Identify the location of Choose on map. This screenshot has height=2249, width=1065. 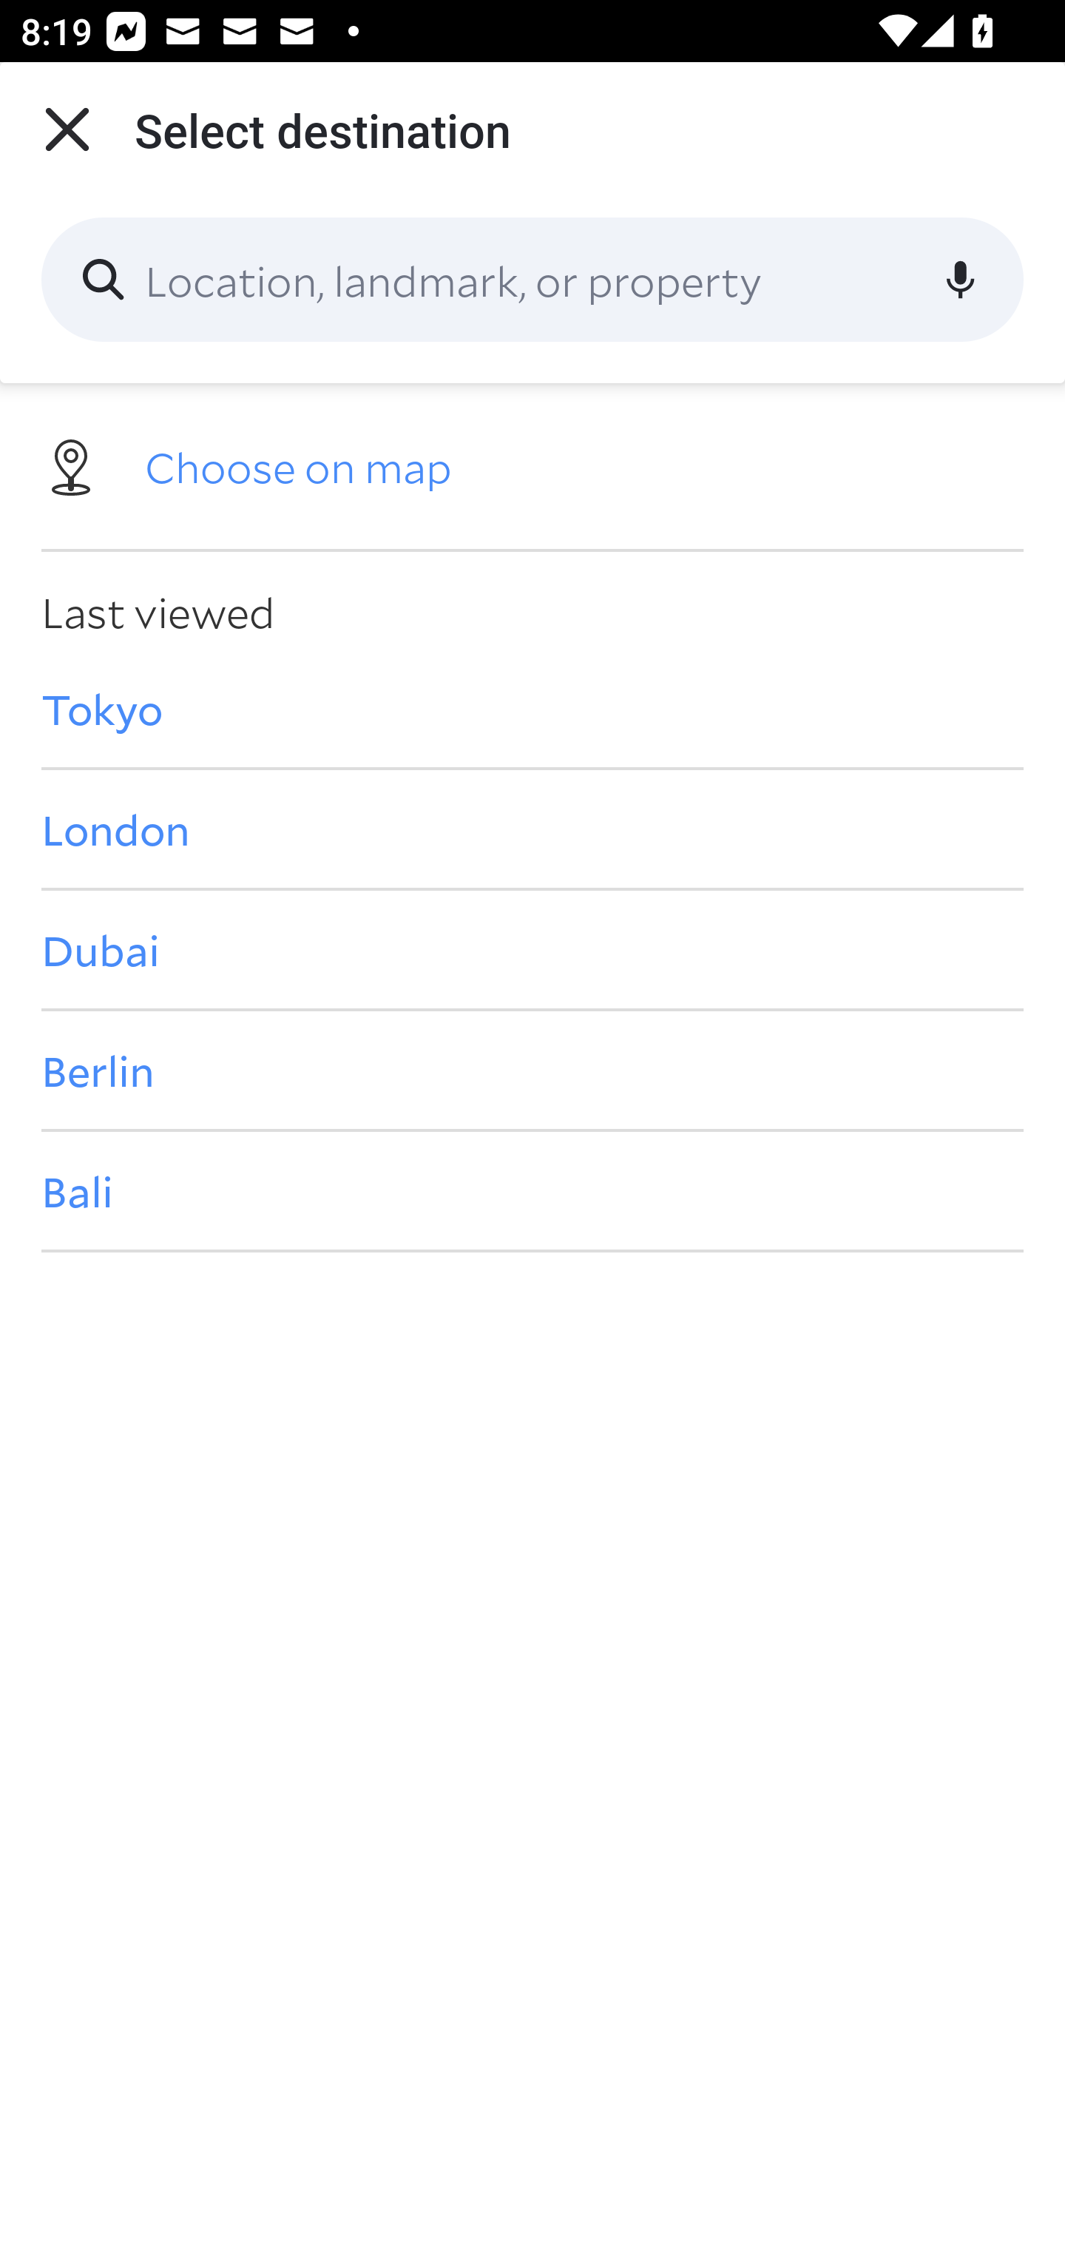
(532, 465).